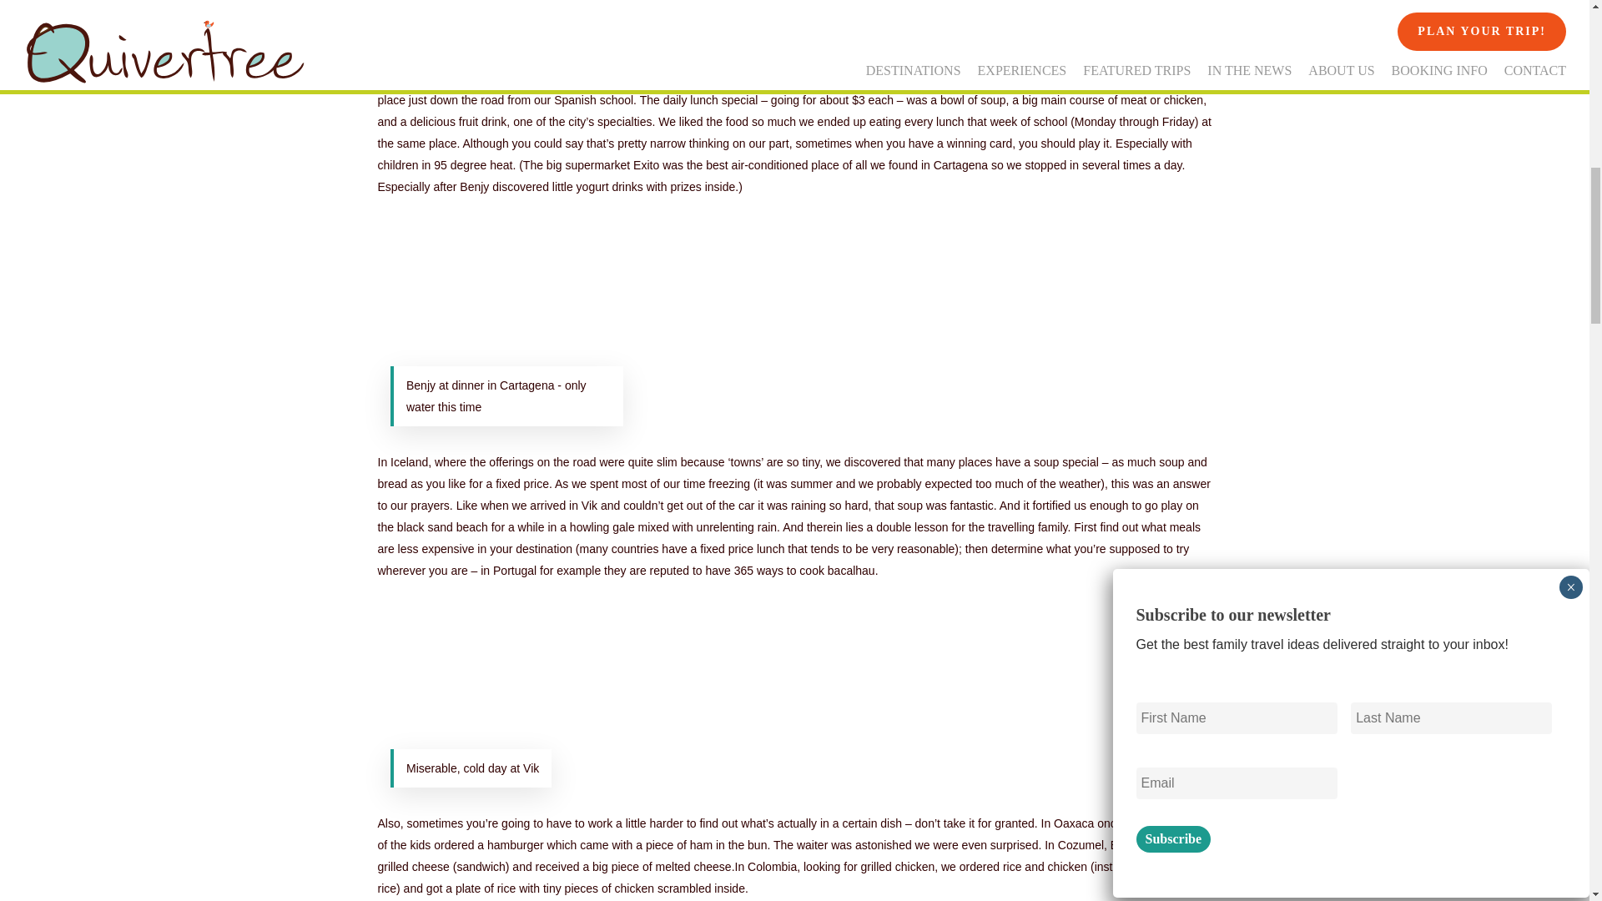 This screenshot has width=1602, height=901. I want to click on P1060060, so click(506, 685).